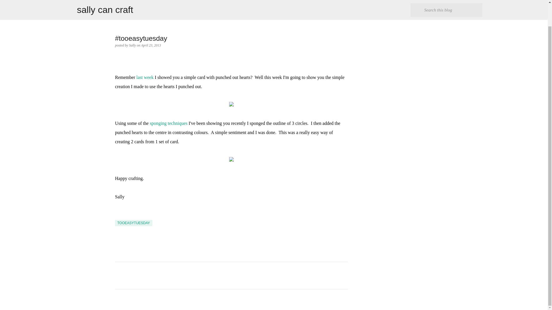  Describe the element at coordinates (133, 223) in the screenshot. I see `TOOEASYTUESDAY` at that location.